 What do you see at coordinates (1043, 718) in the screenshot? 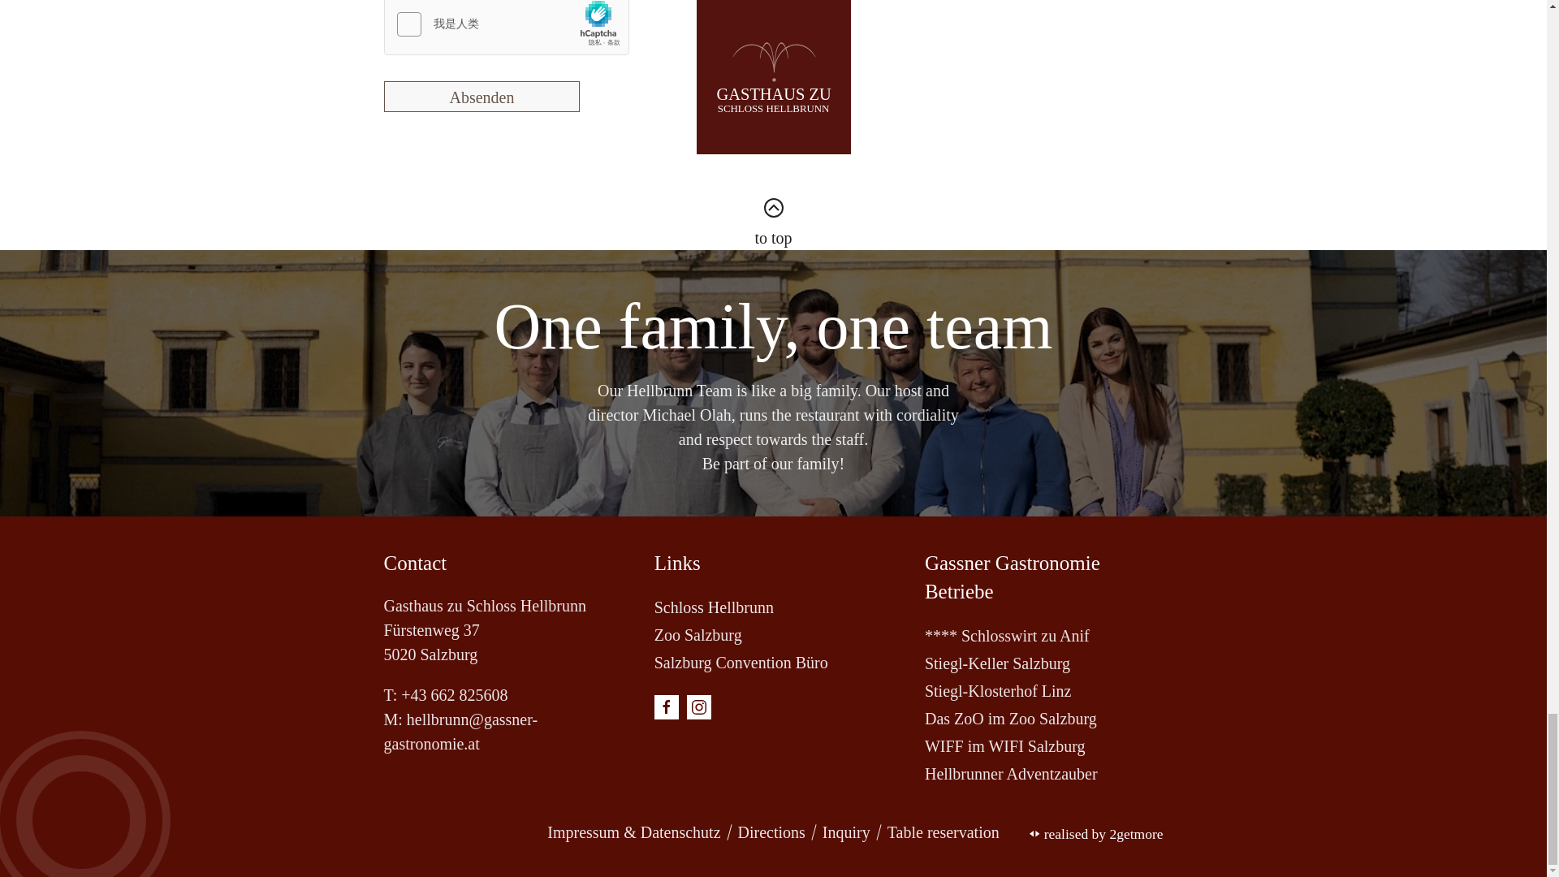
I see `Das ZoO im Zoo Salzburg` at bounding box center [1043, 718].